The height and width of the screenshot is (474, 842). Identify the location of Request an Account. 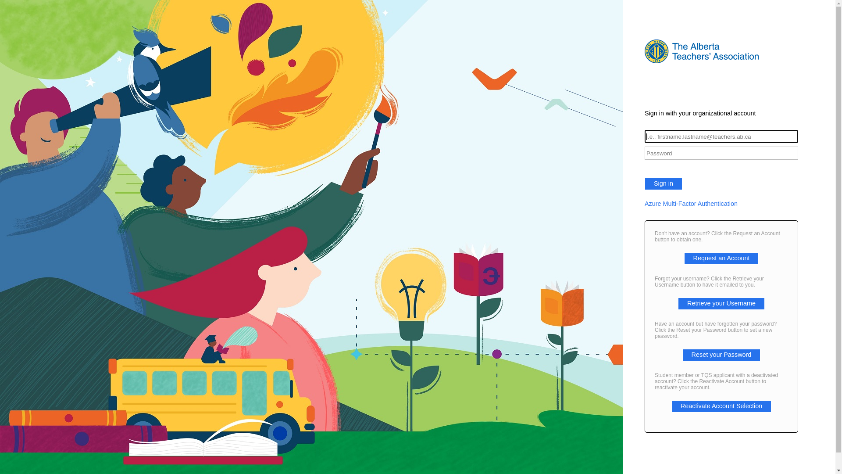
(722, 258).